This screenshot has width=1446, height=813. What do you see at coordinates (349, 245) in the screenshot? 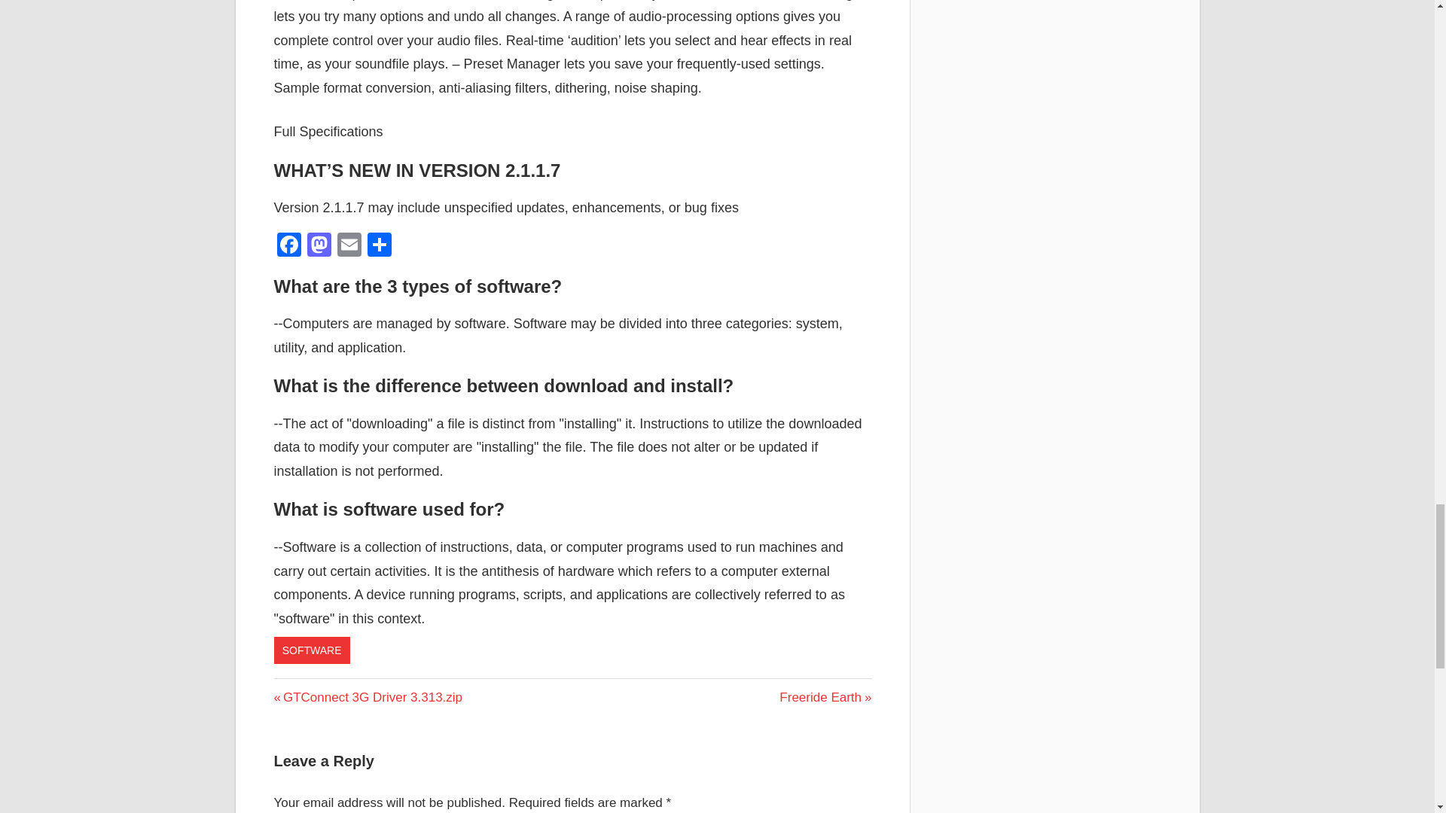
I see `Facebook` at bounding box center [349, 245].